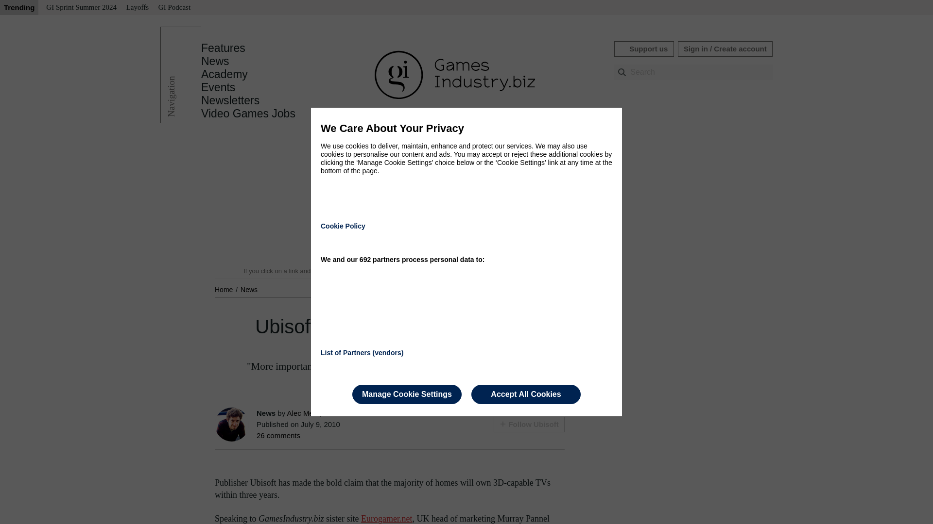 The width and height of the screenshot is (933, 524). I want to click on Video Games Jobs, so click(248, 114).